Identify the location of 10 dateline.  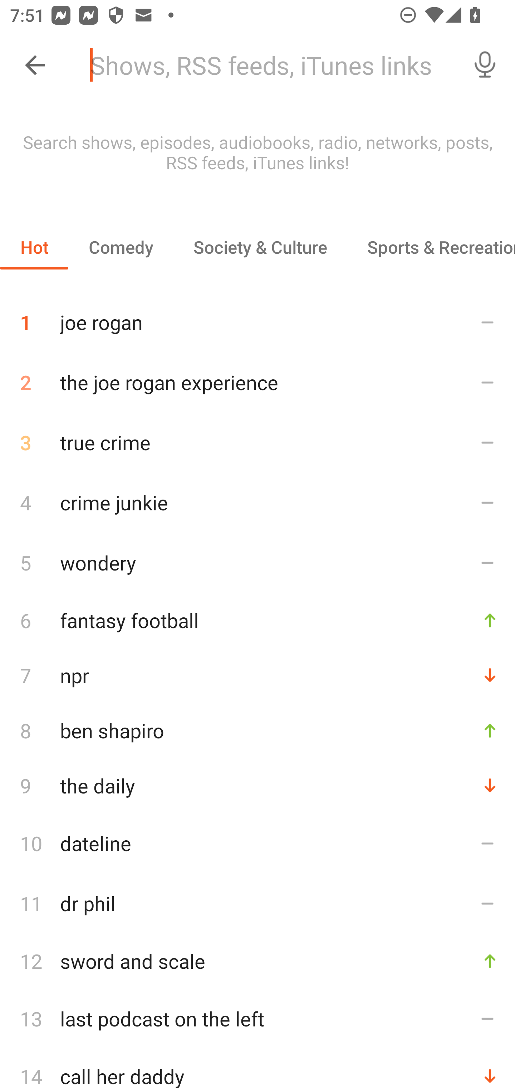
(257, 843).